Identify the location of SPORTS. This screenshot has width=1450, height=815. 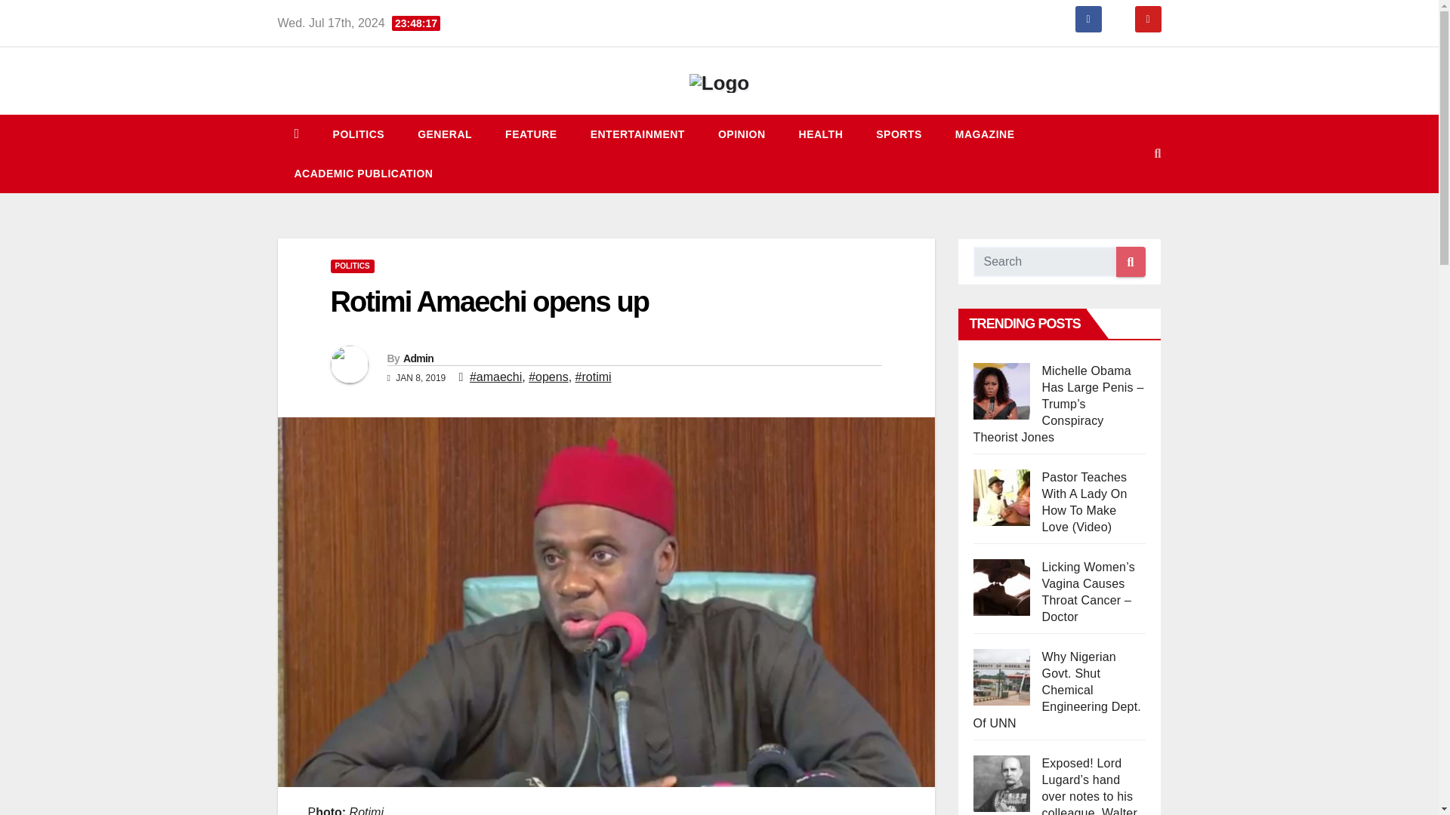
(899, 134).